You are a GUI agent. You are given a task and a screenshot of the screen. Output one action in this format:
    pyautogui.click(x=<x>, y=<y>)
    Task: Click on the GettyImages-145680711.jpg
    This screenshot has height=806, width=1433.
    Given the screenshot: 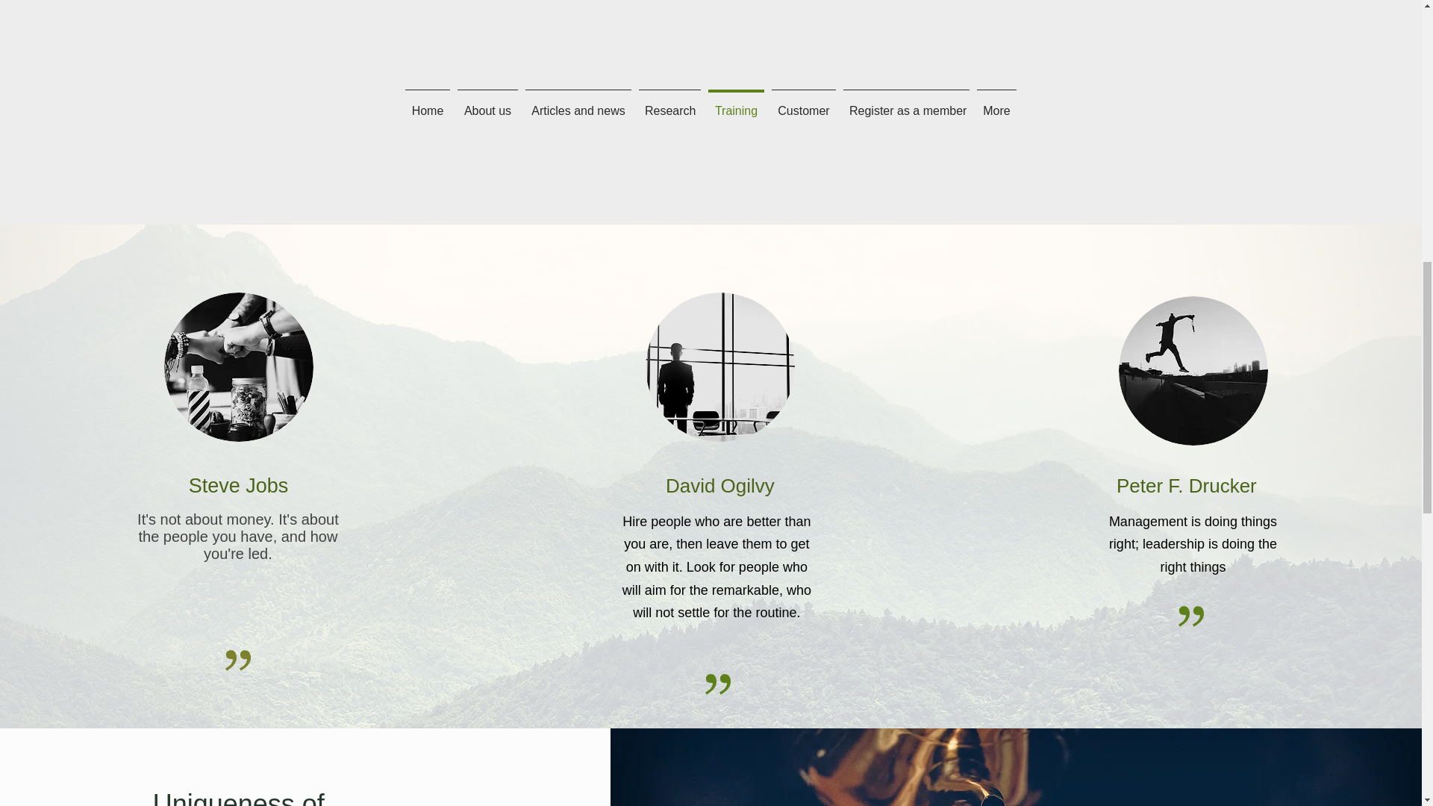 What is the action you would take?
    pyautogui.click(x=1193, y=371)
    